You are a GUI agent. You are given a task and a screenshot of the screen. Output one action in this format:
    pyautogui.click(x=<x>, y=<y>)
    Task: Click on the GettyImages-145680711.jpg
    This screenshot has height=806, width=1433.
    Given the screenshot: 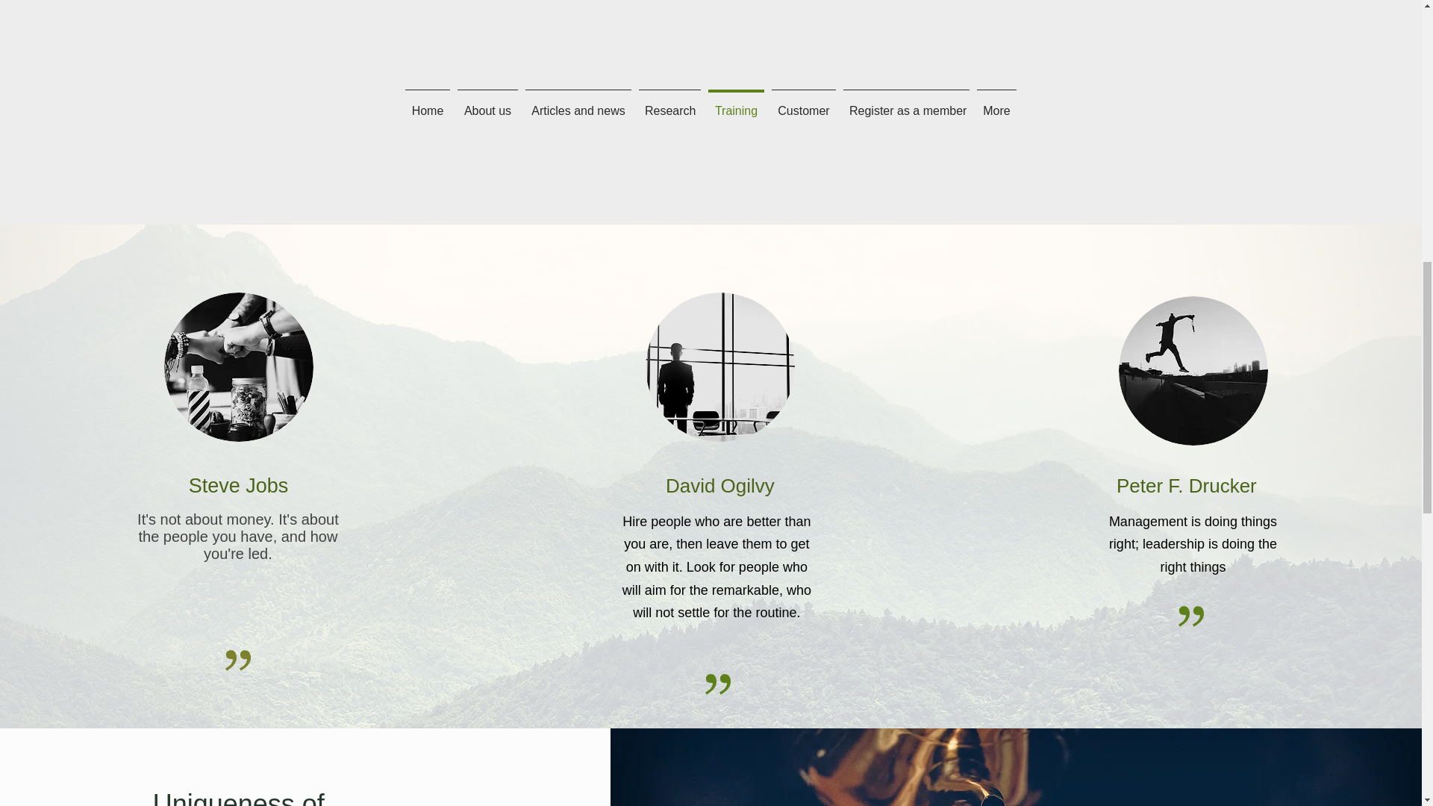 What is the action you would take?
    pyautogui.click(x=1193, y=371)
    